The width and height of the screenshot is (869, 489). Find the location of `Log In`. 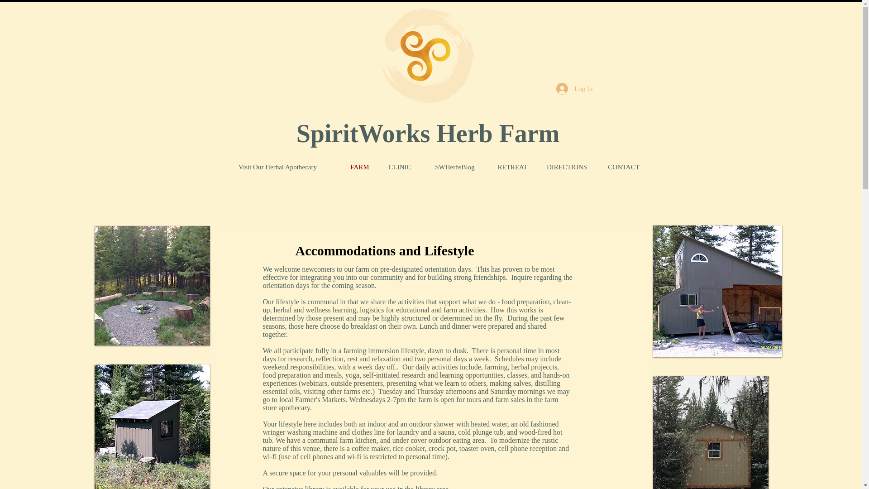

Log In is located at coordinates (574, 89).